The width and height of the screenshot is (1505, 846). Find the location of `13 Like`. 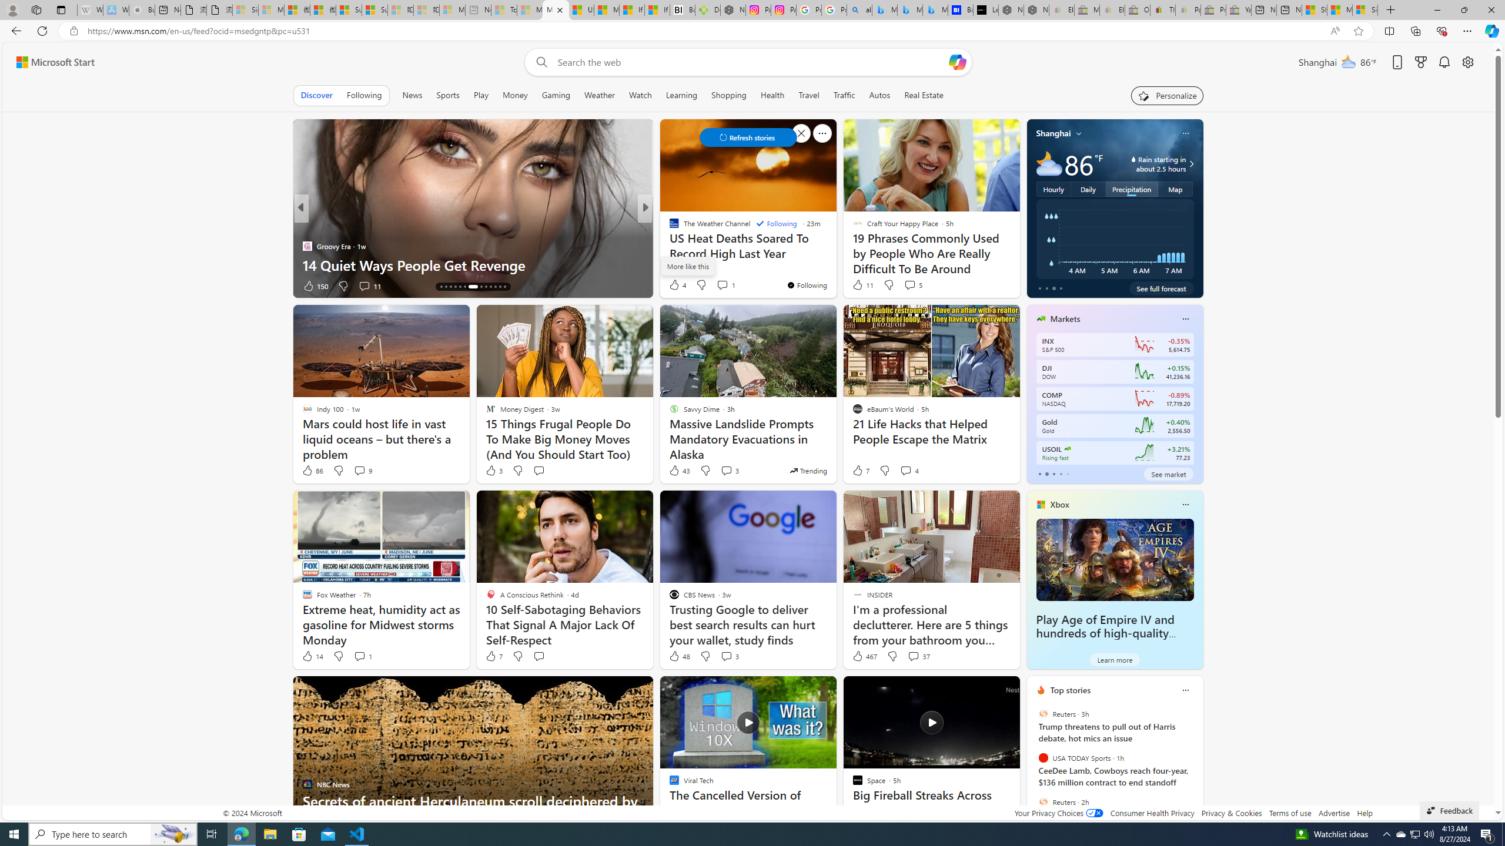

13 Like is located at coordinates (675, 286).